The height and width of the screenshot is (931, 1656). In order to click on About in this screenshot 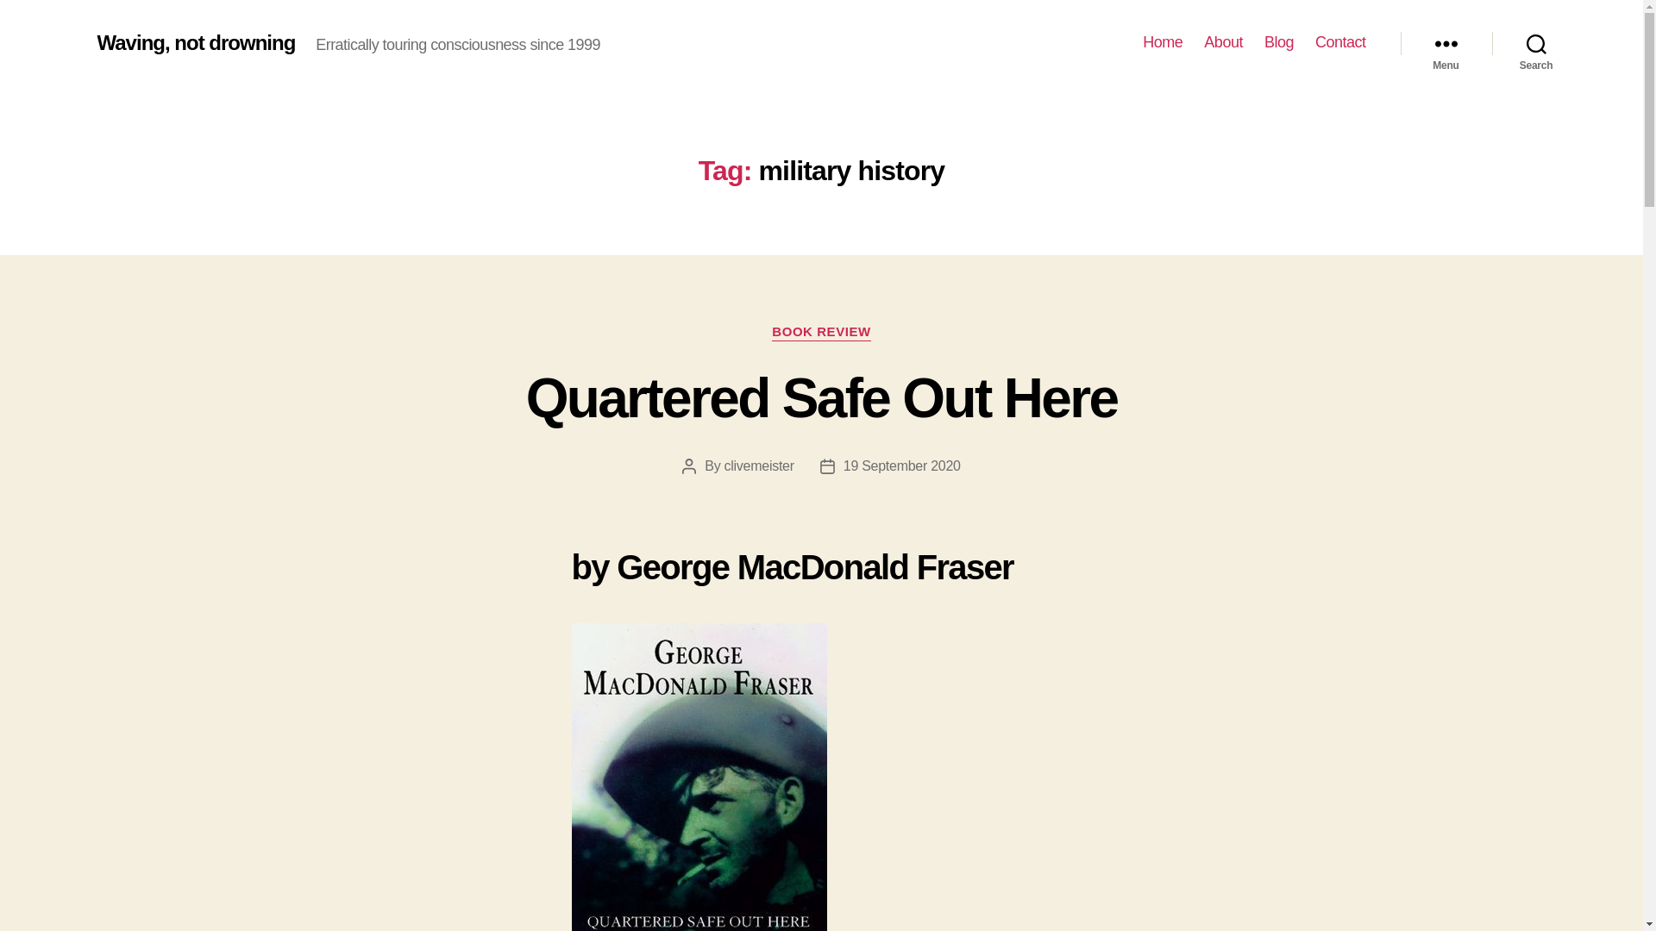, I will do `click(1223, 42)`.